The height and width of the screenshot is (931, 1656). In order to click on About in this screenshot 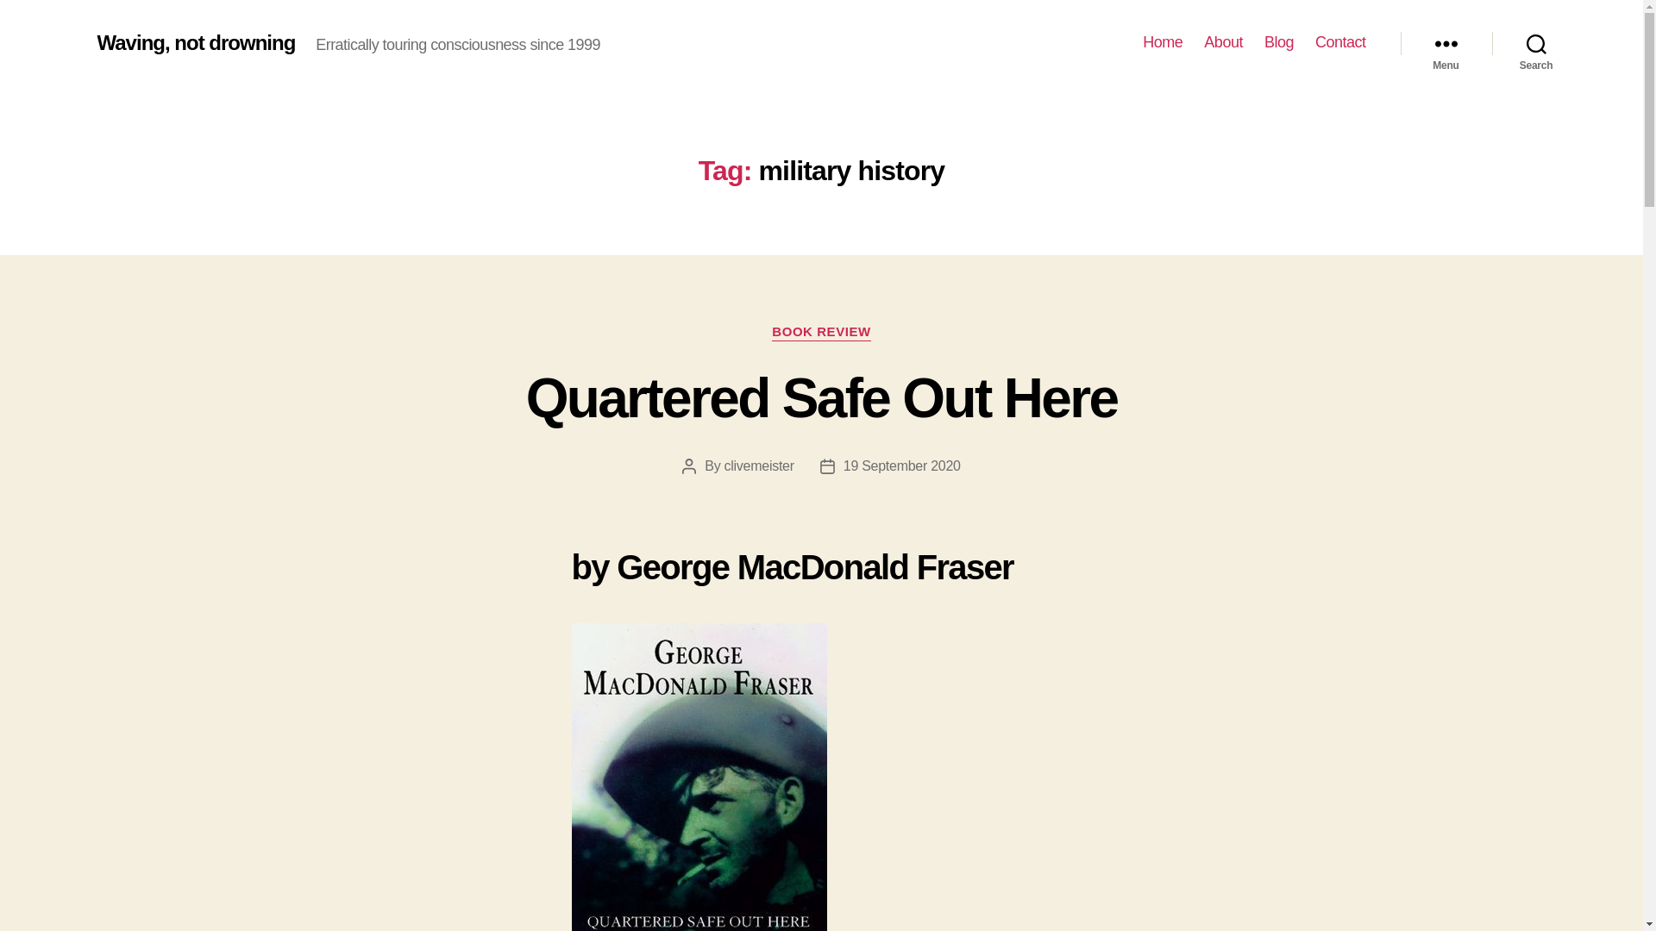, I will do `click(1223, 42)`.